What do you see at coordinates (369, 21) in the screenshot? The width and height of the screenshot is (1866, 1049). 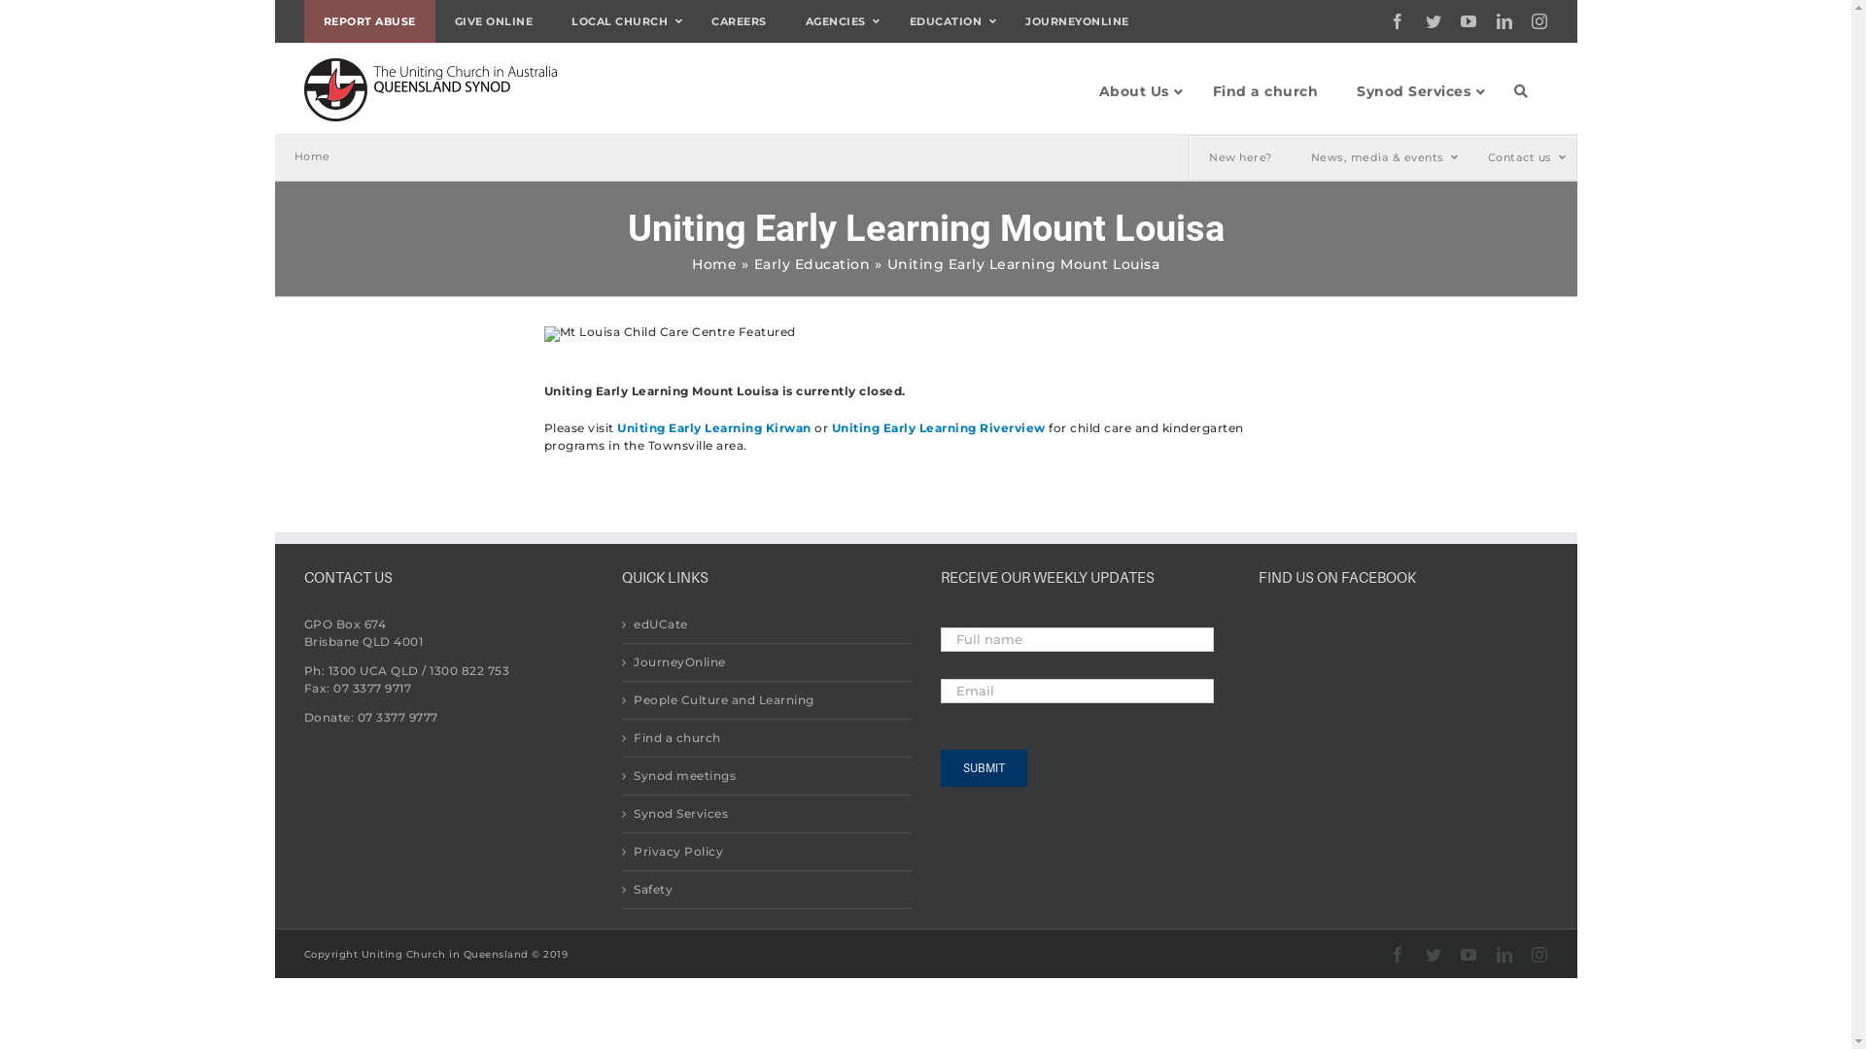 I see `REPORT ABUSE` at bounding box center [369, 21].